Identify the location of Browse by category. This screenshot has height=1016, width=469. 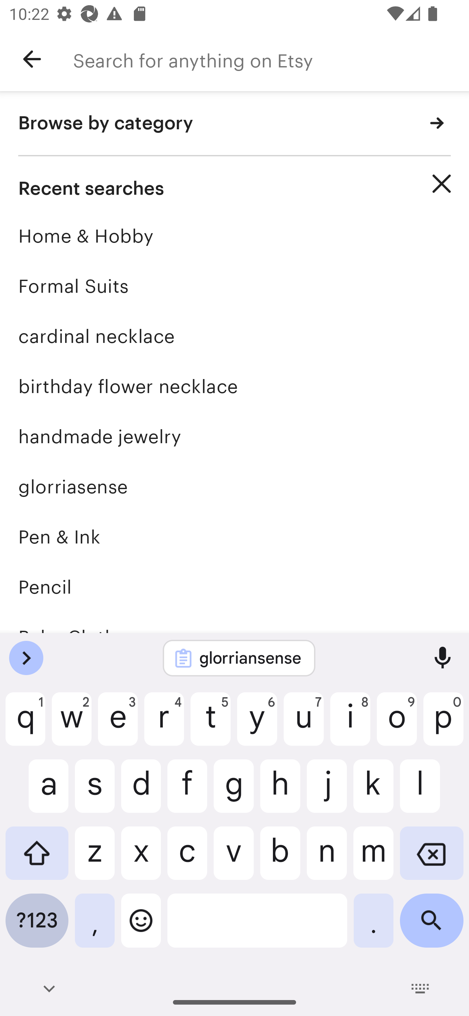
(234, 124).